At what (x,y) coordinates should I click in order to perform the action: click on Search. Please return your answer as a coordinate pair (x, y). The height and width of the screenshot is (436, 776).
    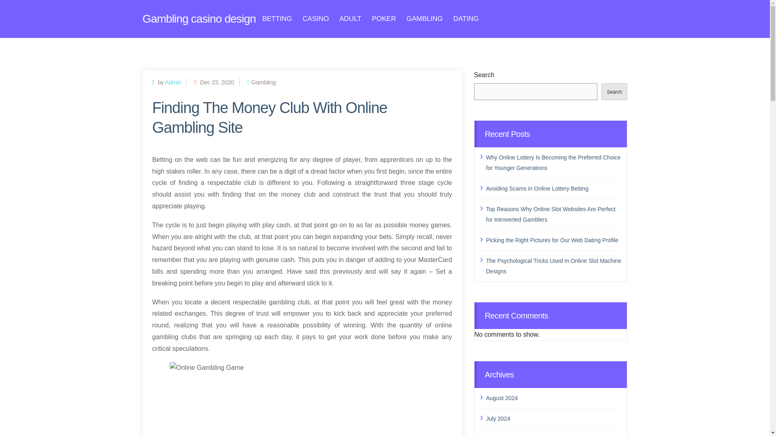
    Looking at the image, I should click on (614, 92).